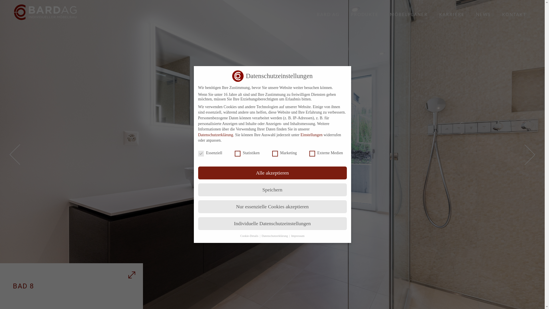  What do you see at coordinates (452, 14) in the screenshot?
I see `KARRIERE` at bounding box center [452, 14].